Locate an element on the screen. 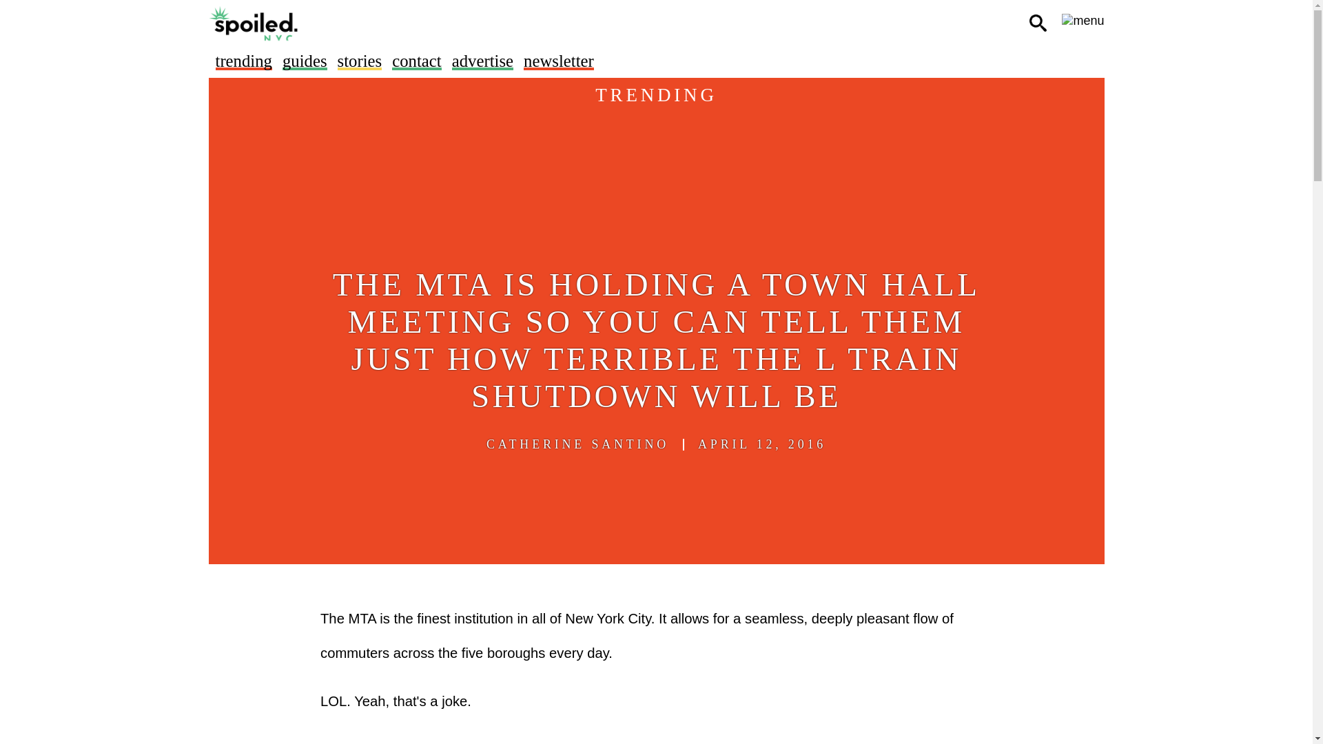 This screenshot has height=744, width=1323. advertise is located at coordinates (482, 61).